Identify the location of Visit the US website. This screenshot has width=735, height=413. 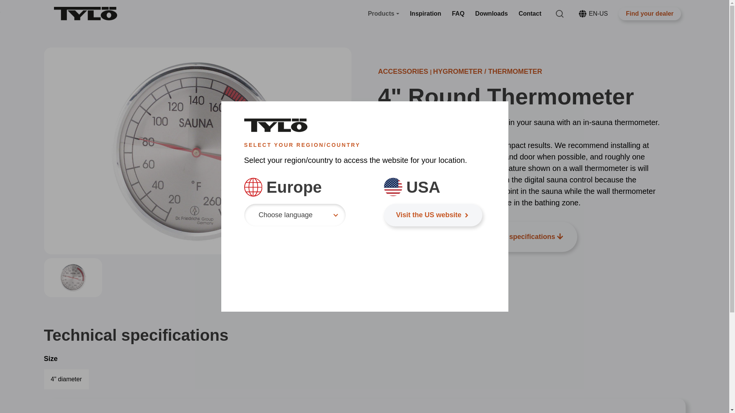
(433, 215).